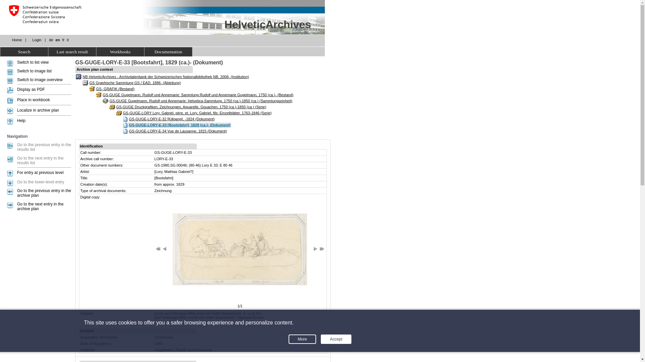 This screenshot has height=362, width=645. I want to click on Workbooks, so click(120, 52).